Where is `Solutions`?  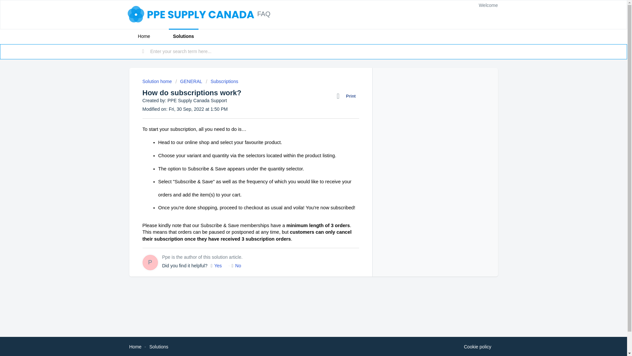
Solutions is located at coordinates (183, 36).